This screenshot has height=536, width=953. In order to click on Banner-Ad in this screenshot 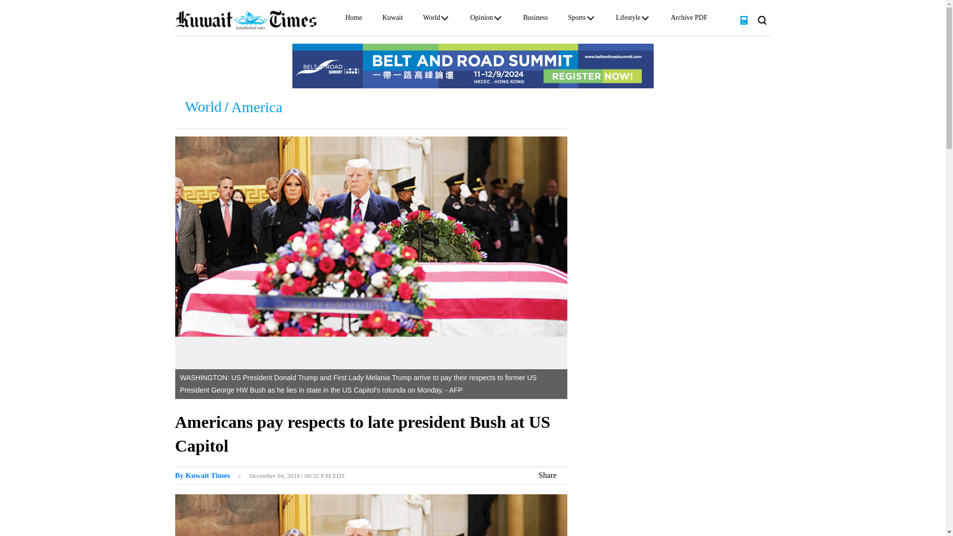, I will do `click(472, 66)`.